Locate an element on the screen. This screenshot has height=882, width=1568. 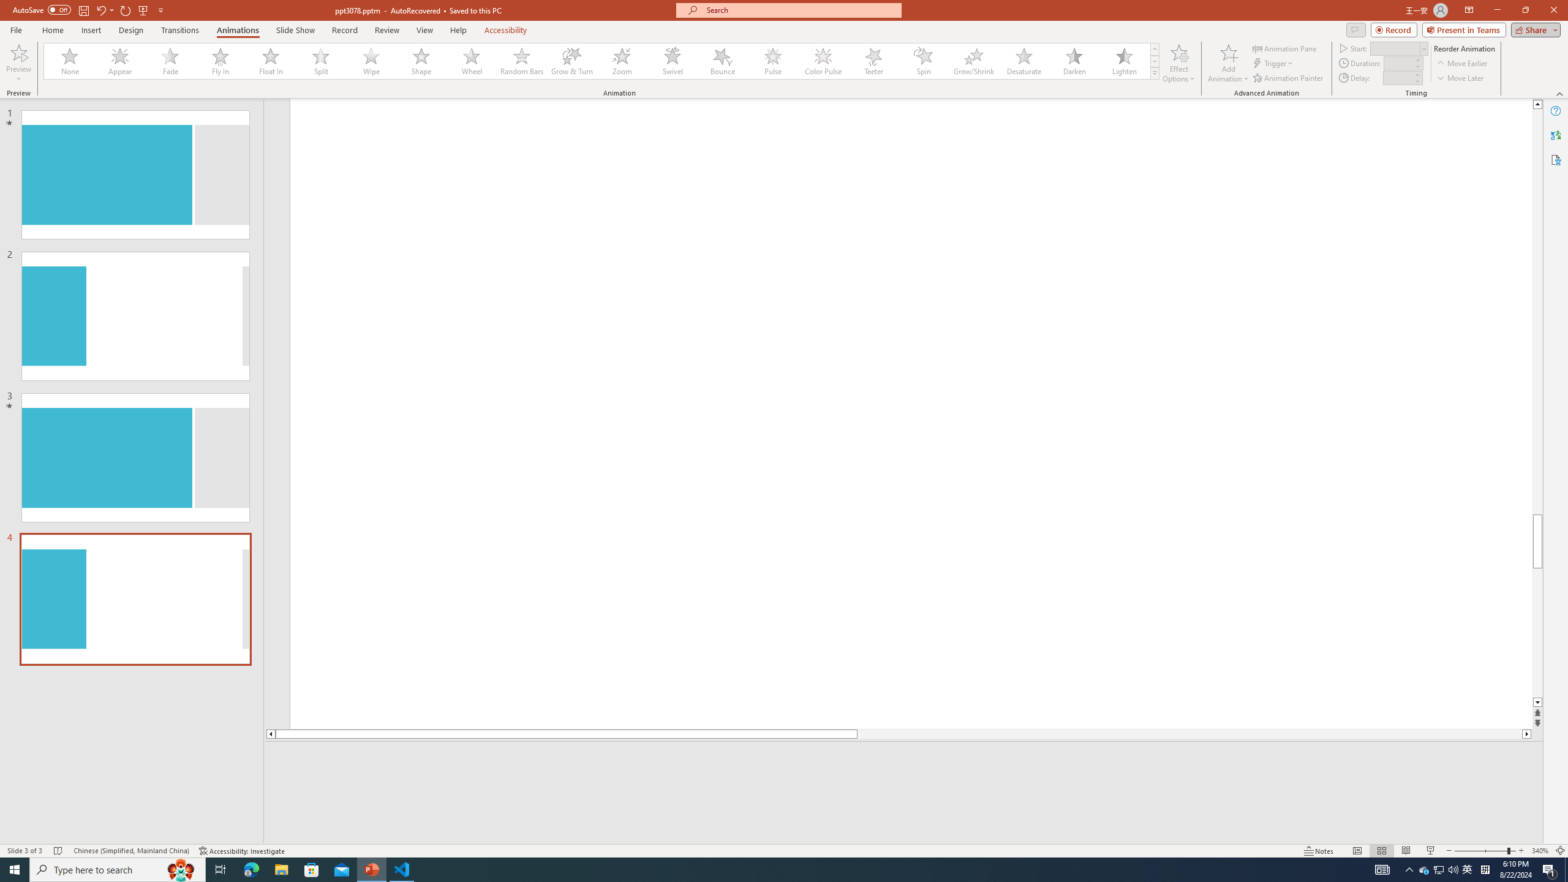
Random Bars is located at coordinates (522, 61).